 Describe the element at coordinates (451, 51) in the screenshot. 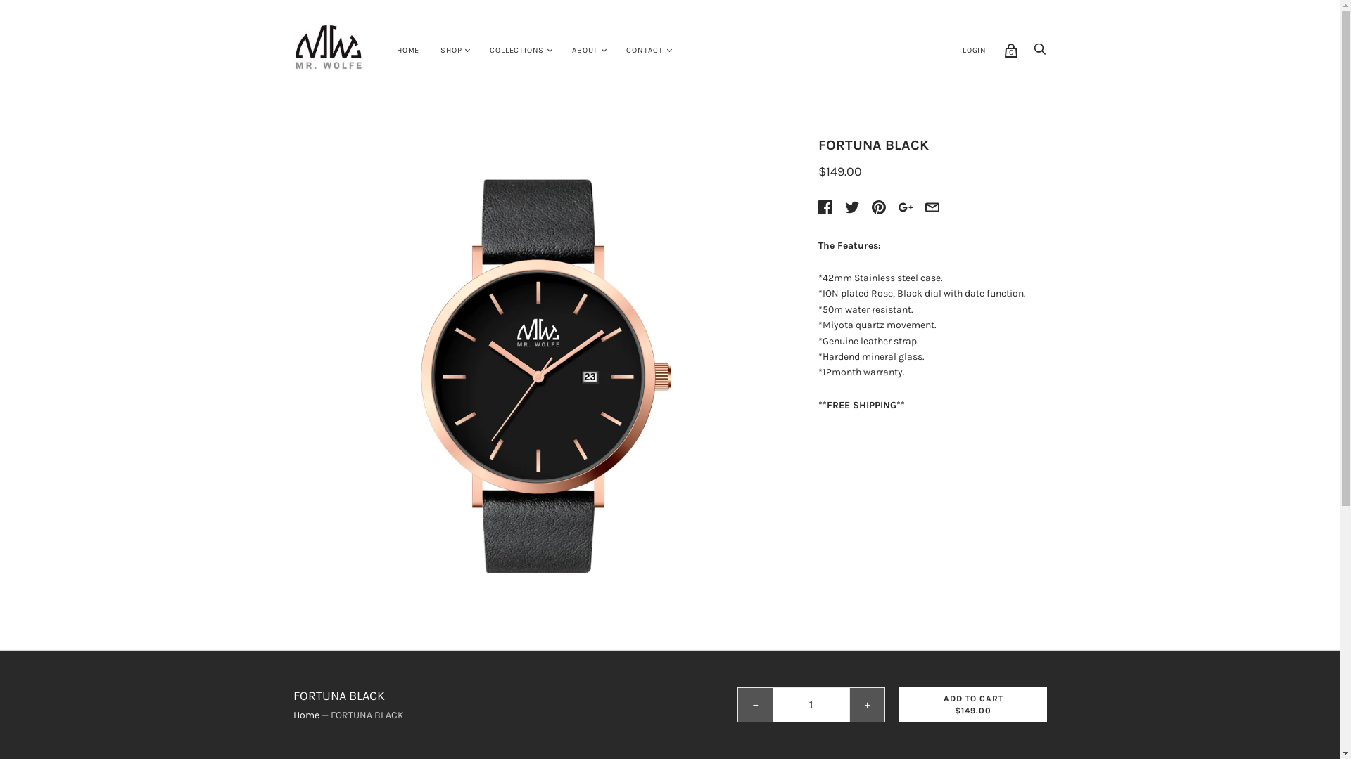

I see `SHOP` at that location.